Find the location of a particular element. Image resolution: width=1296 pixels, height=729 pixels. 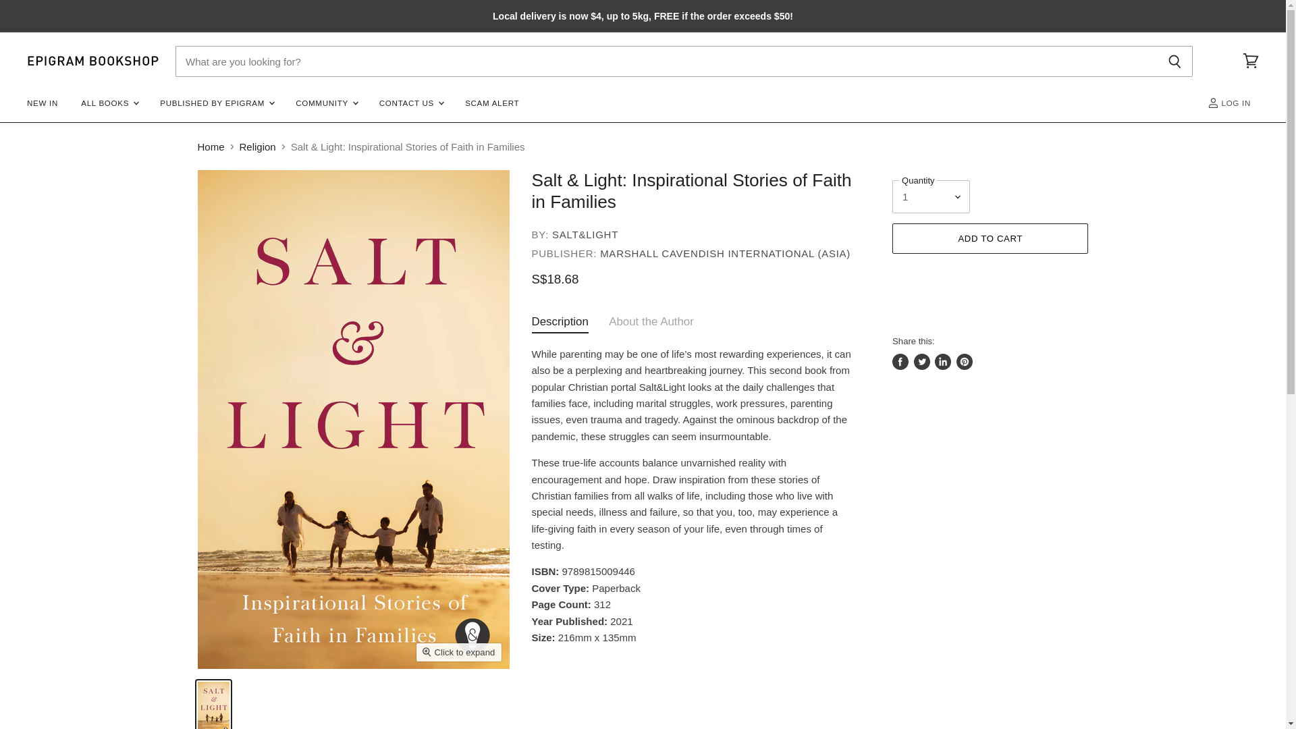

View cart is located at coordinates (1251, 61).